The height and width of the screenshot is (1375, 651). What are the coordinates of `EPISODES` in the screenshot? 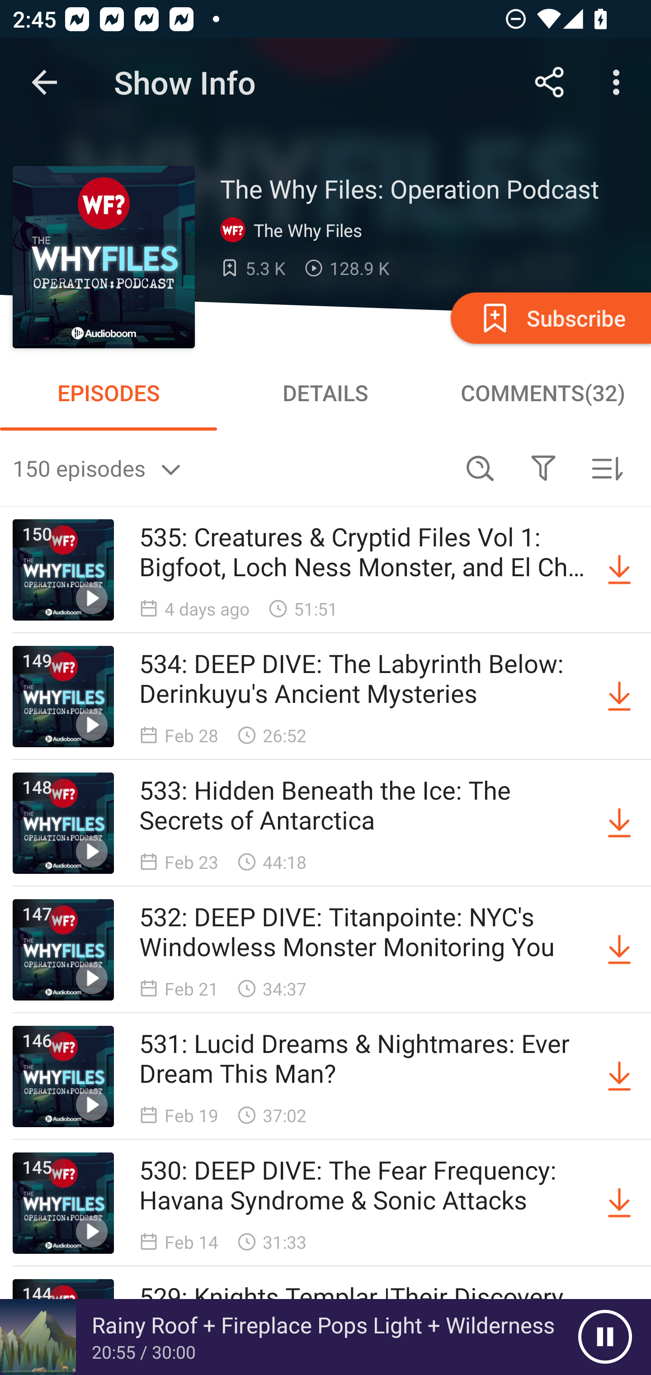 It's located at (108, 393).